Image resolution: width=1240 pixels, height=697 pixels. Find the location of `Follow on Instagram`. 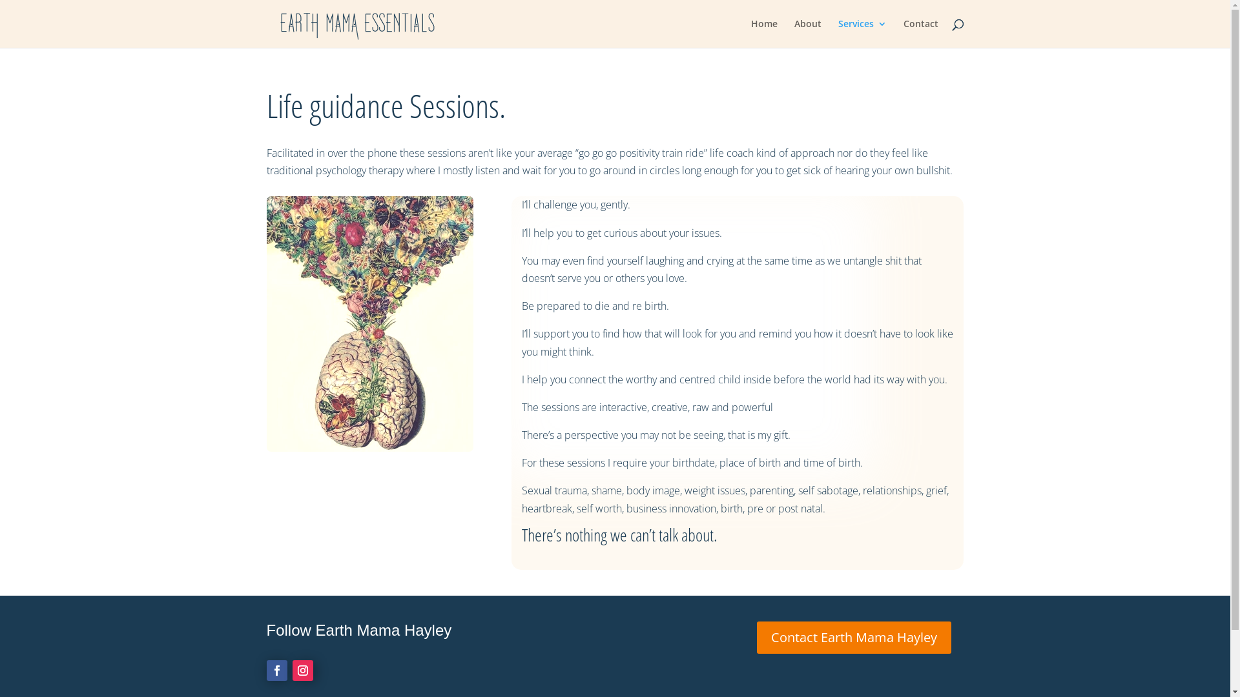

Follow on Instagram is located at coordinates (302, 671).